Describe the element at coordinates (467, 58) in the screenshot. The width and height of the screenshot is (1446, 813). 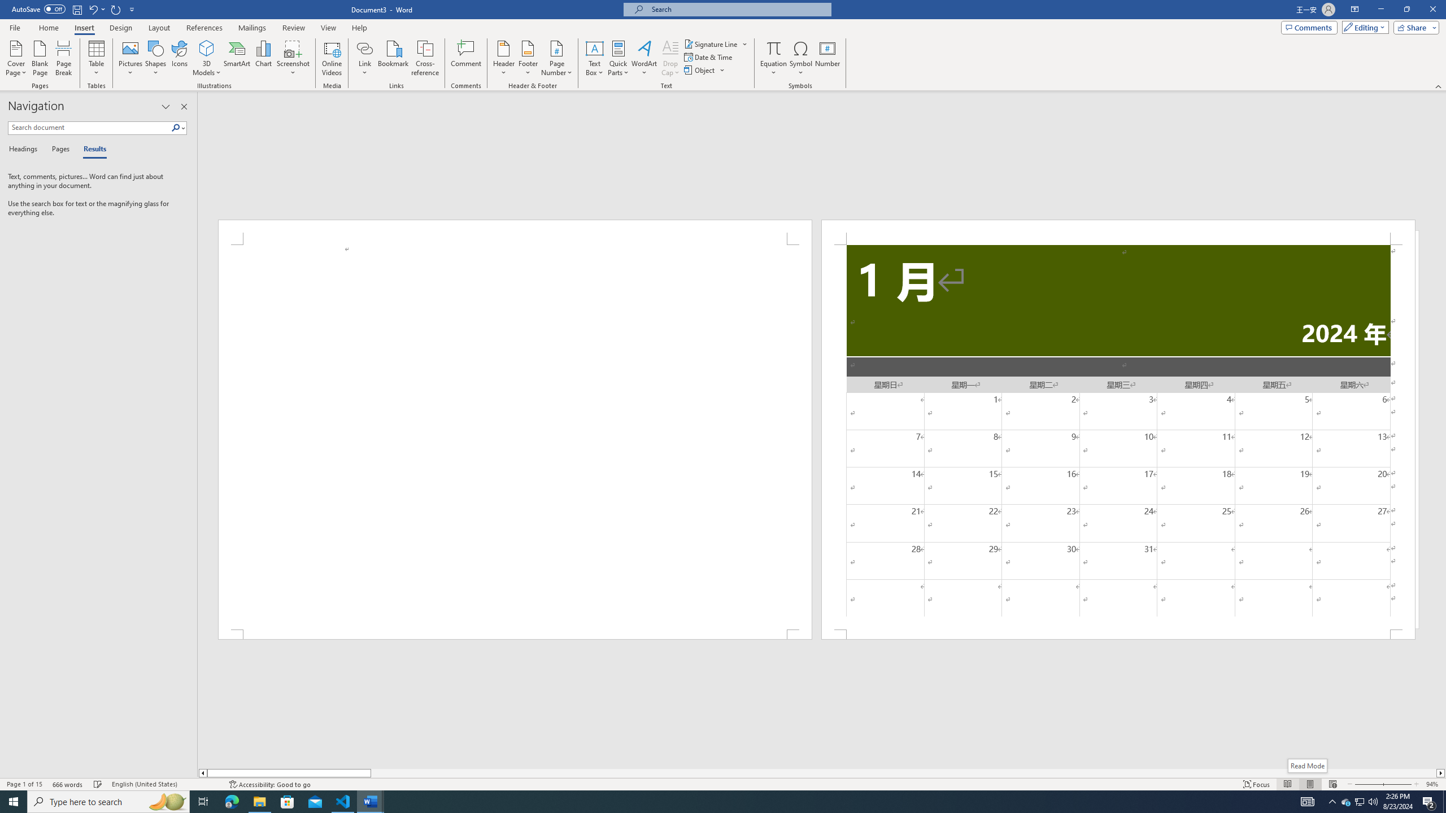
I see `Comment` at that location.